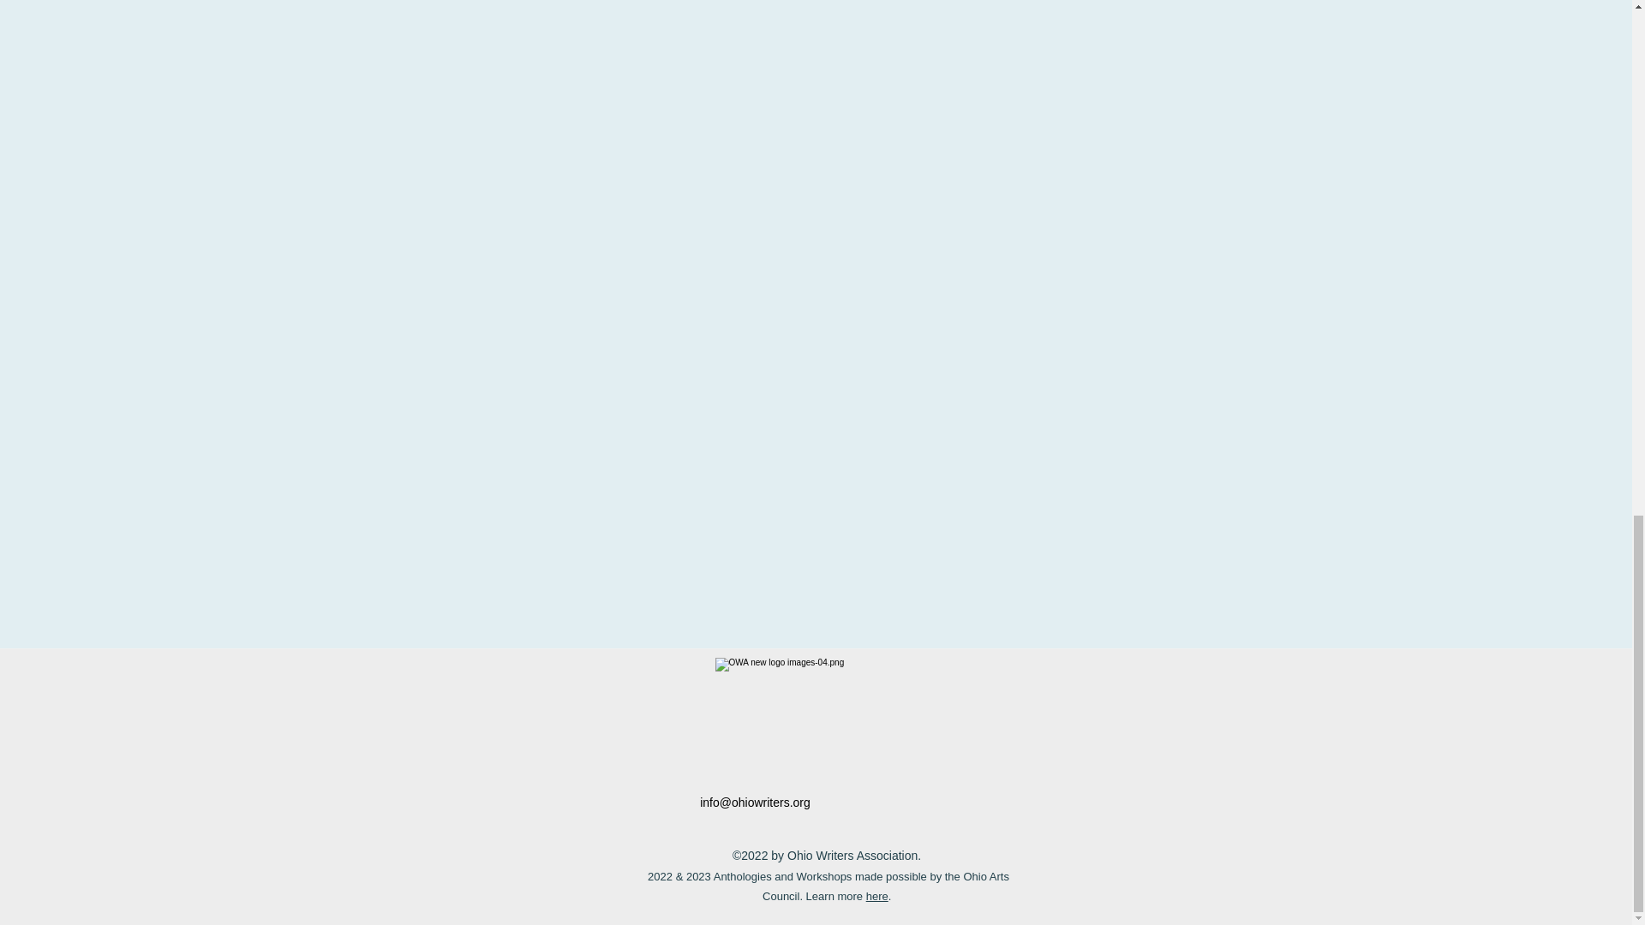  Describe the element at coordinates (877, 896) in the screenshot. I see `here` at that location.